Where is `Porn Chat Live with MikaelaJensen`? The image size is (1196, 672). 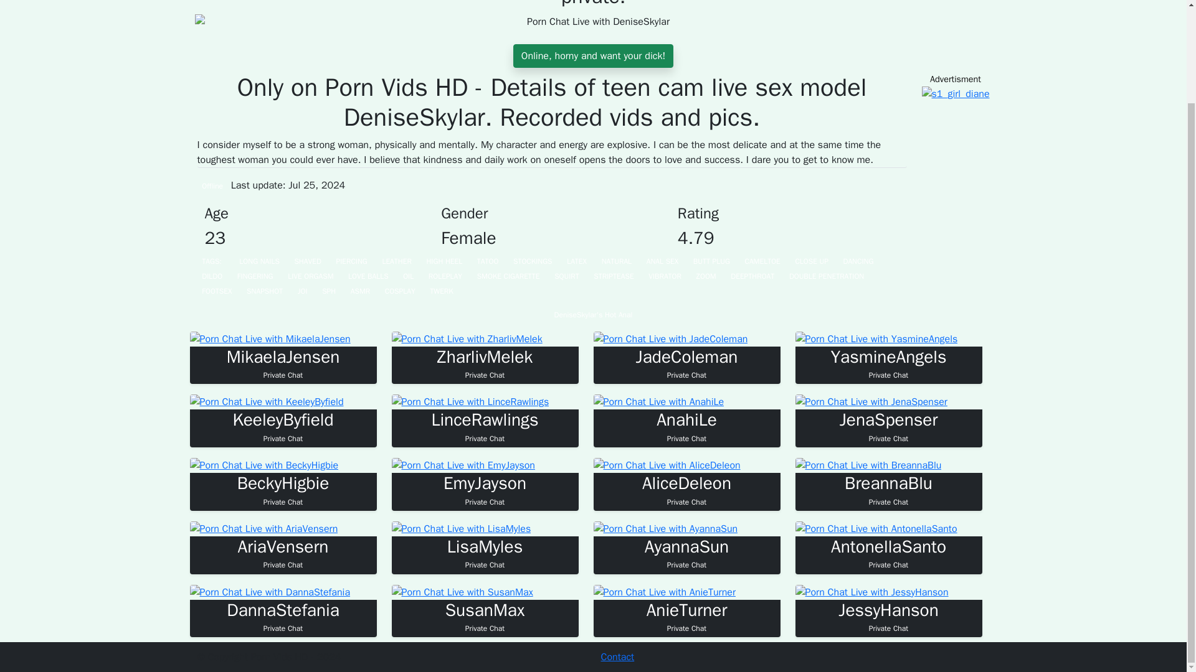 Porn Chat Live with MikaelaJensen is located at coordinates (888, 490).